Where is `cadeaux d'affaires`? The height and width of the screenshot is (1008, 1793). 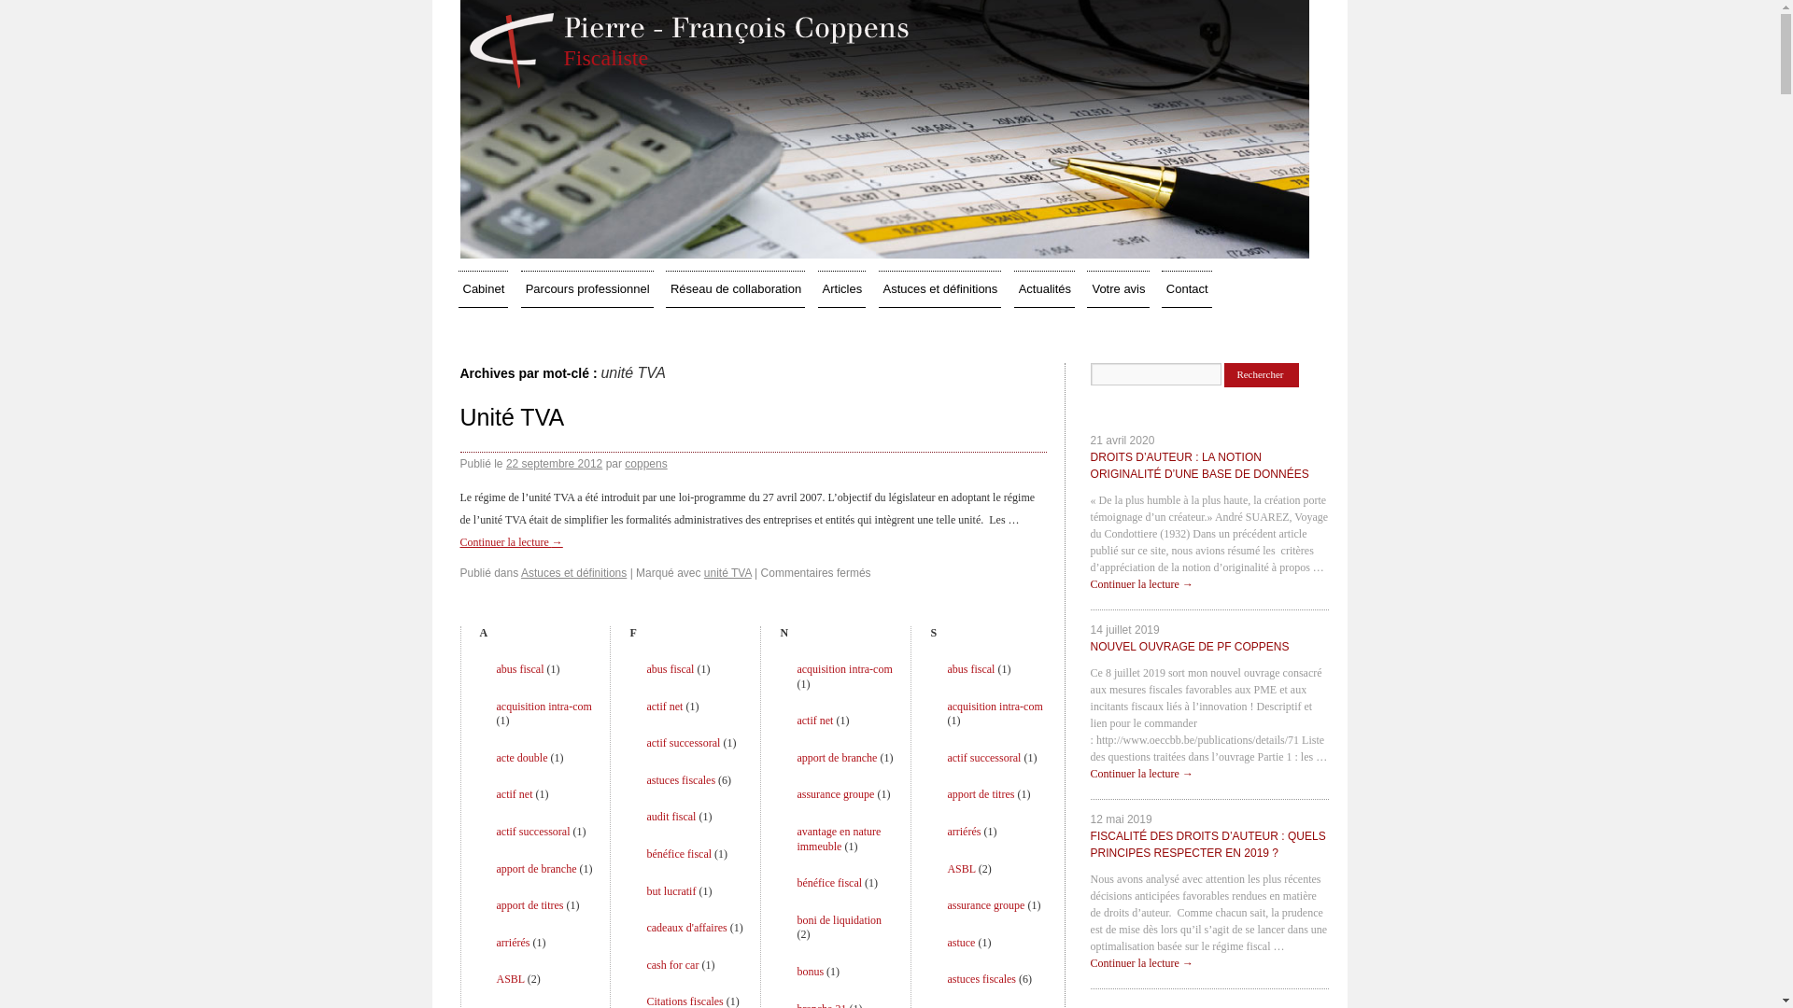 cadeaux d'affaires is located at coordinates (686, 928).